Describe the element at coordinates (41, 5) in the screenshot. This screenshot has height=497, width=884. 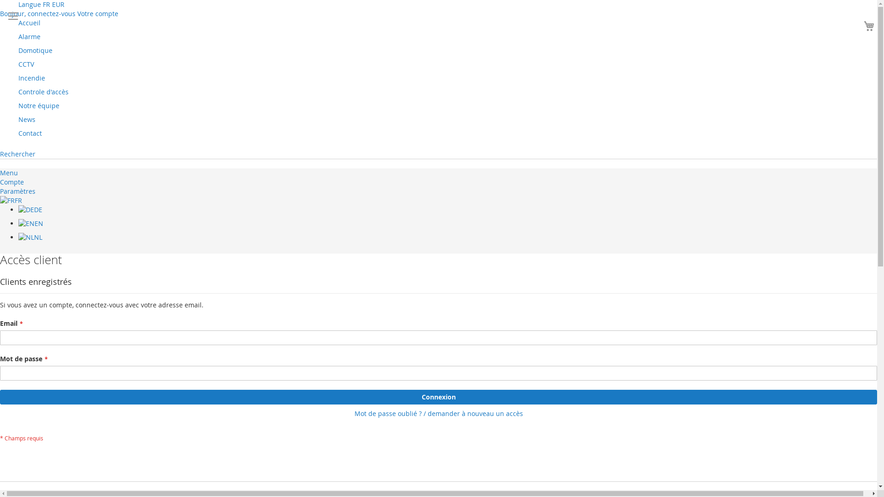
I see `Langue FR EUR` at that location.